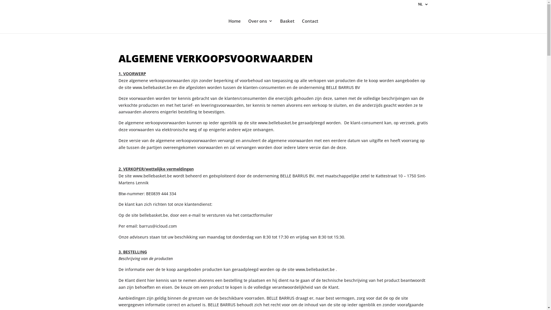 The image size is (551, 310). Describe the element at coordinates (235, 26) in the screenshot. I see `Home` at that location.